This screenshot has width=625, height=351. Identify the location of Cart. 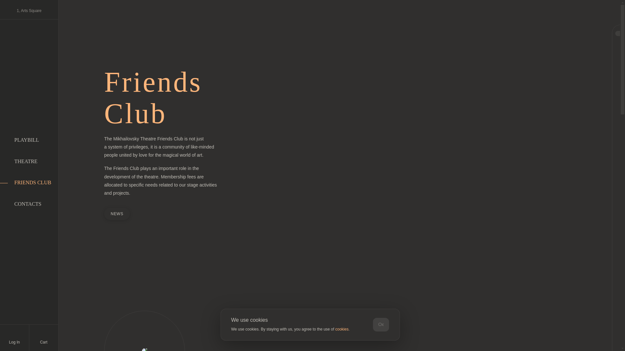
(44, 338).